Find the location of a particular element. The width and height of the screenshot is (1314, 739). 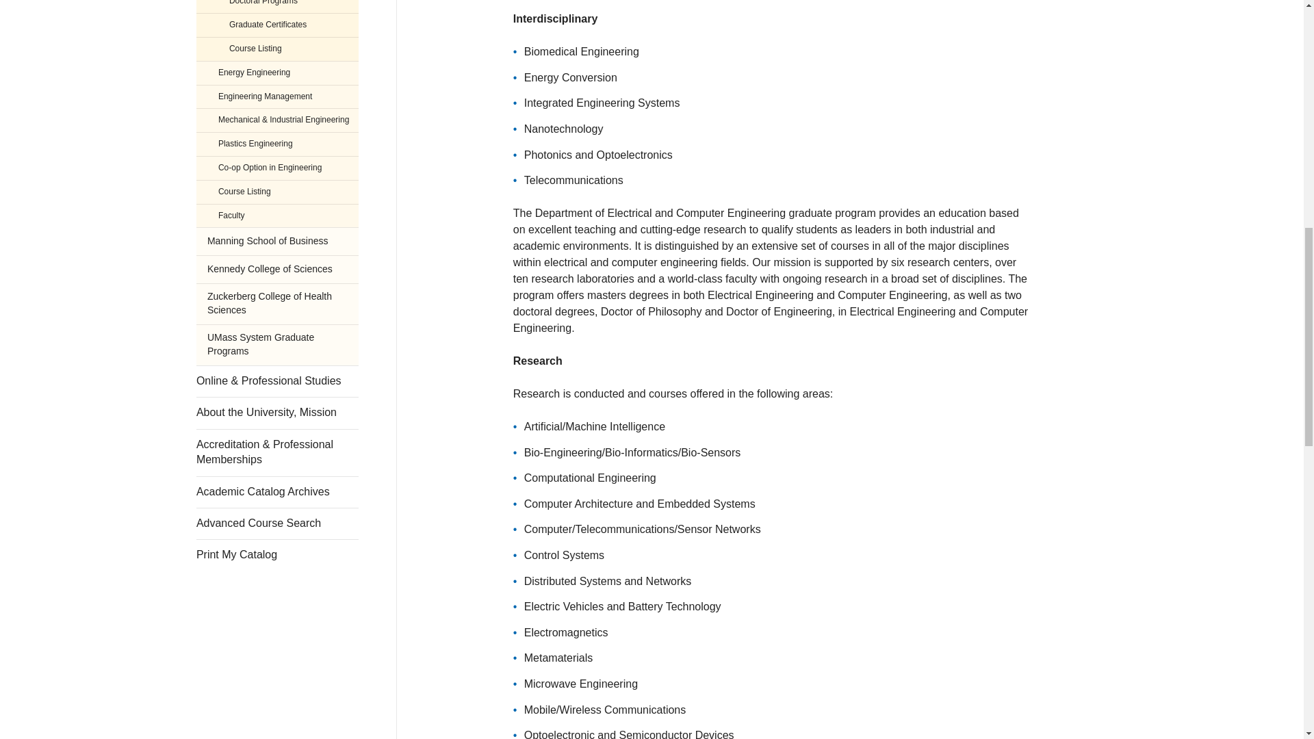

Engineering Management is located at coordinates (277, 96).